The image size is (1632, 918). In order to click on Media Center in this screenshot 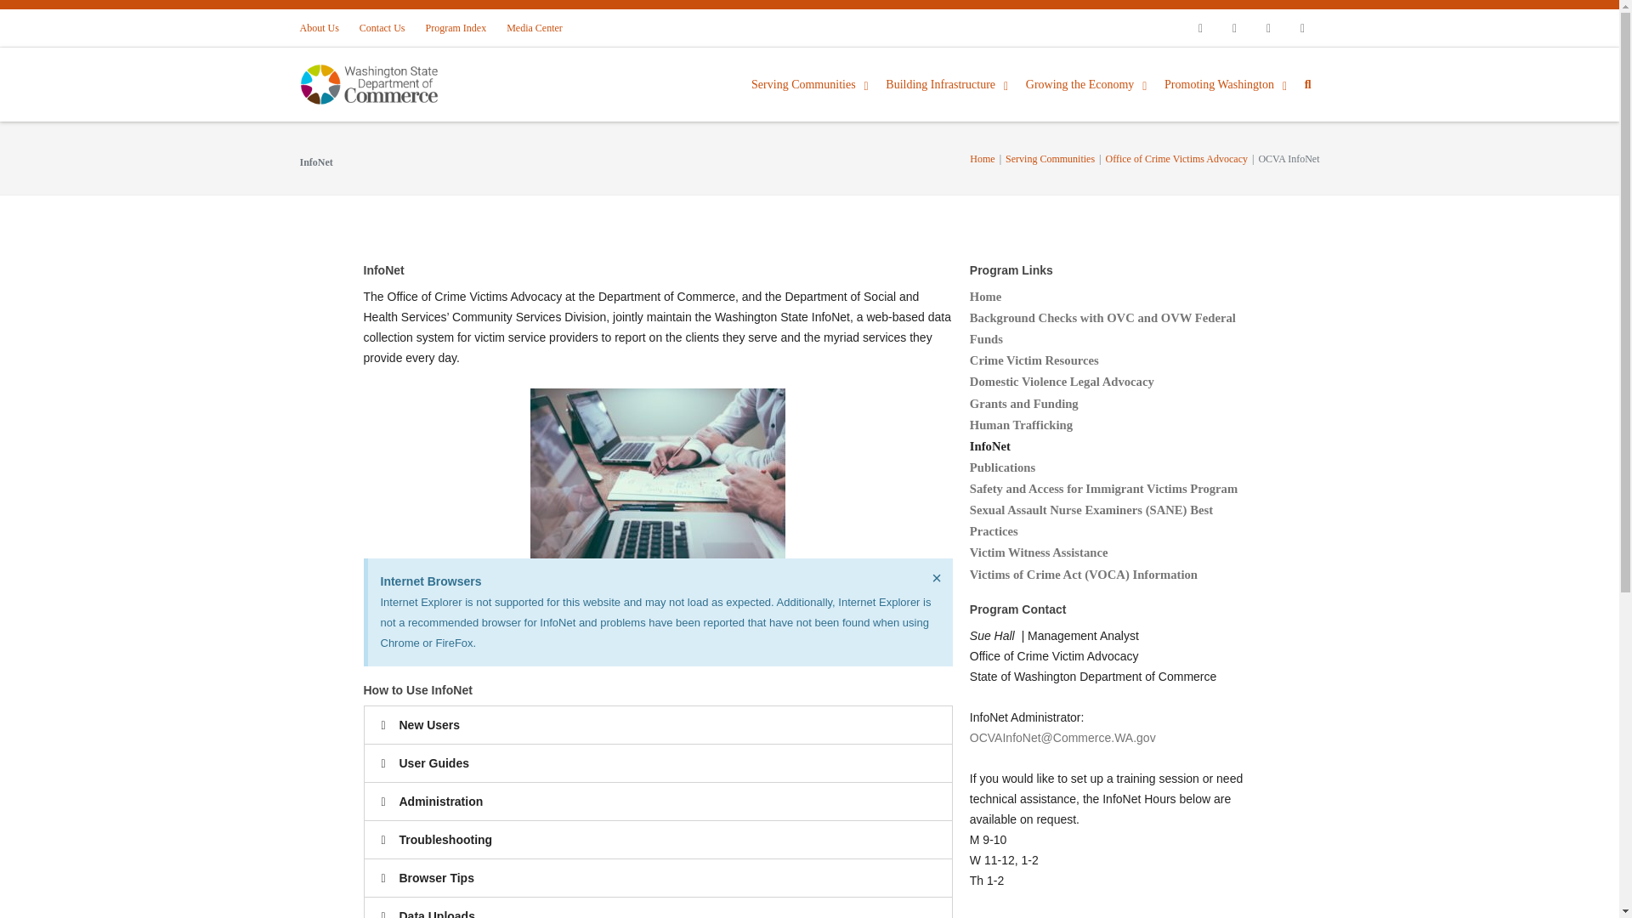, I will do `click(534, 27)`.